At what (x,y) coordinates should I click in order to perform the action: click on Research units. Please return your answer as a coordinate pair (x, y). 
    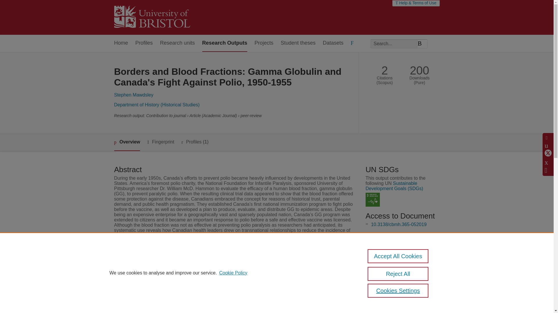
    Looking at the image, I should click on (177, 43).